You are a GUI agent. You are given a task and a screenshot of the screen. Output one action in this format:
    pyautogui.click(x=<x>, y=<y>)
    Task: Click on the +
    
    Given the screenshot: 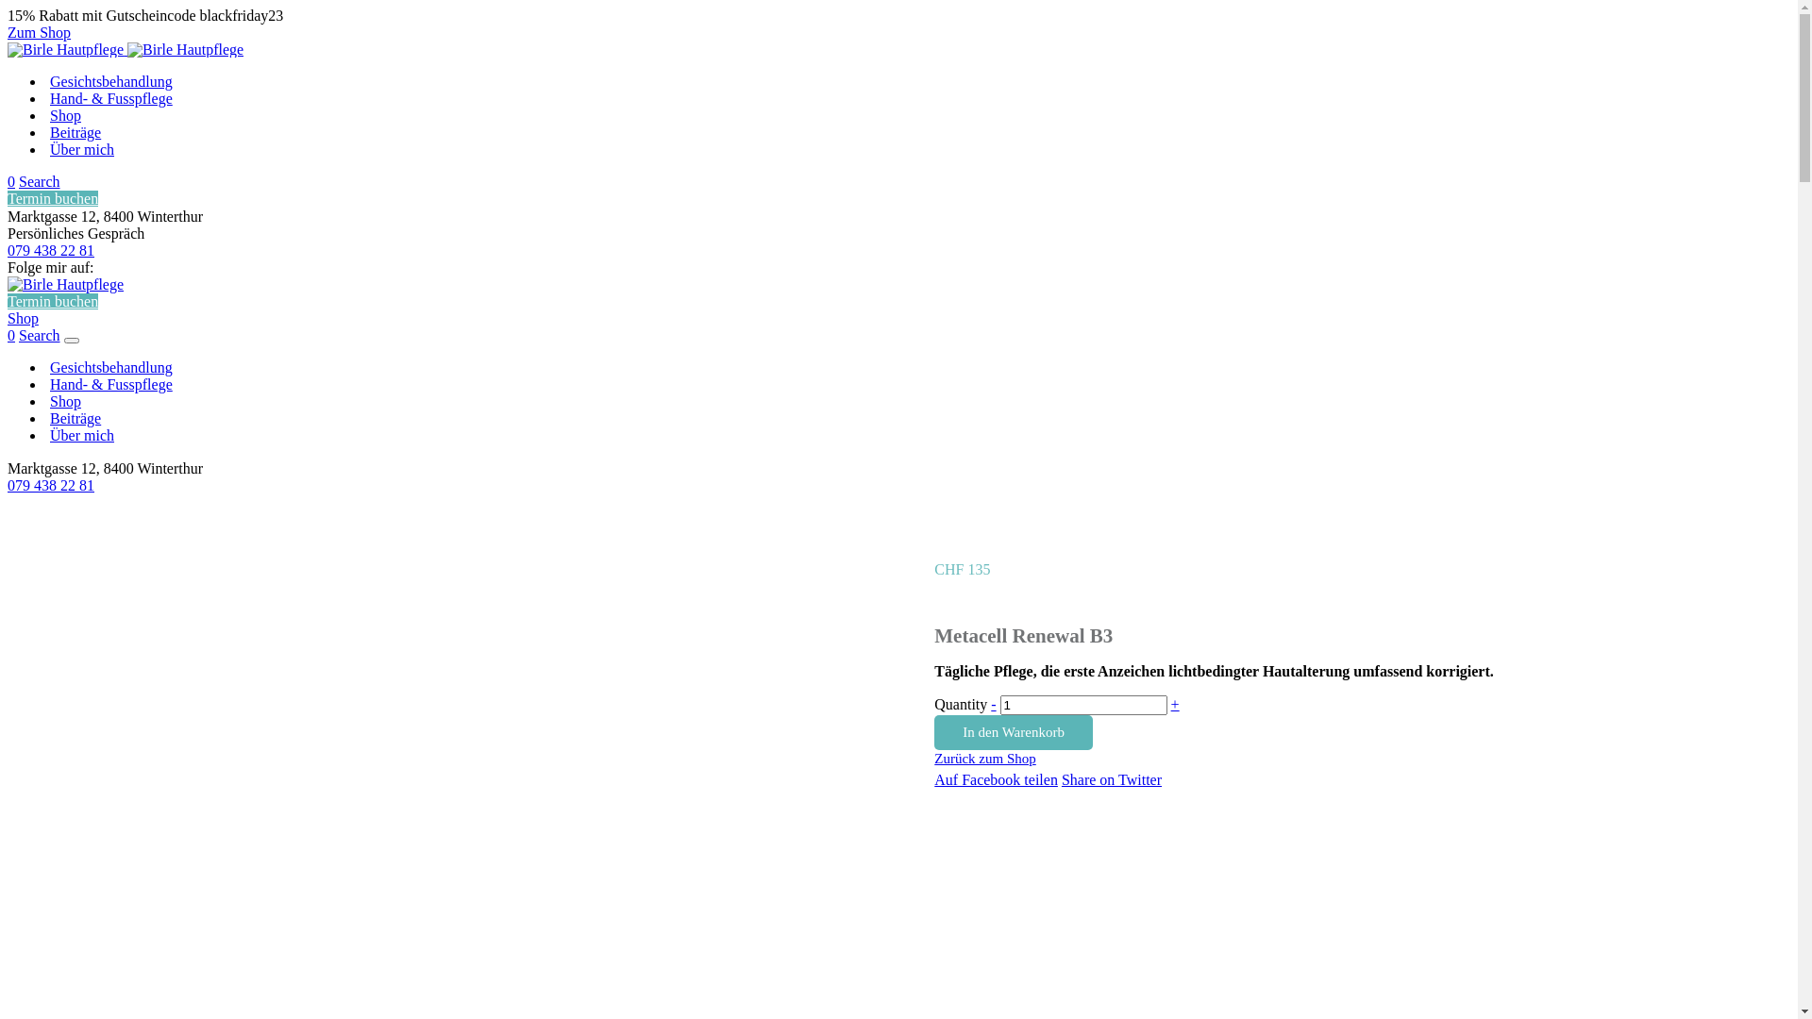 What is the action you would take?
    pyautogui.click(x=1176, y=704)
    